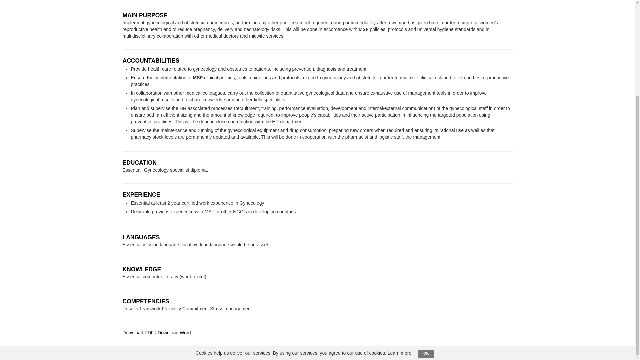 Image resolution: width=640 pixels, height=360 pixels. I want to click on Learn more, so click(399, 226).